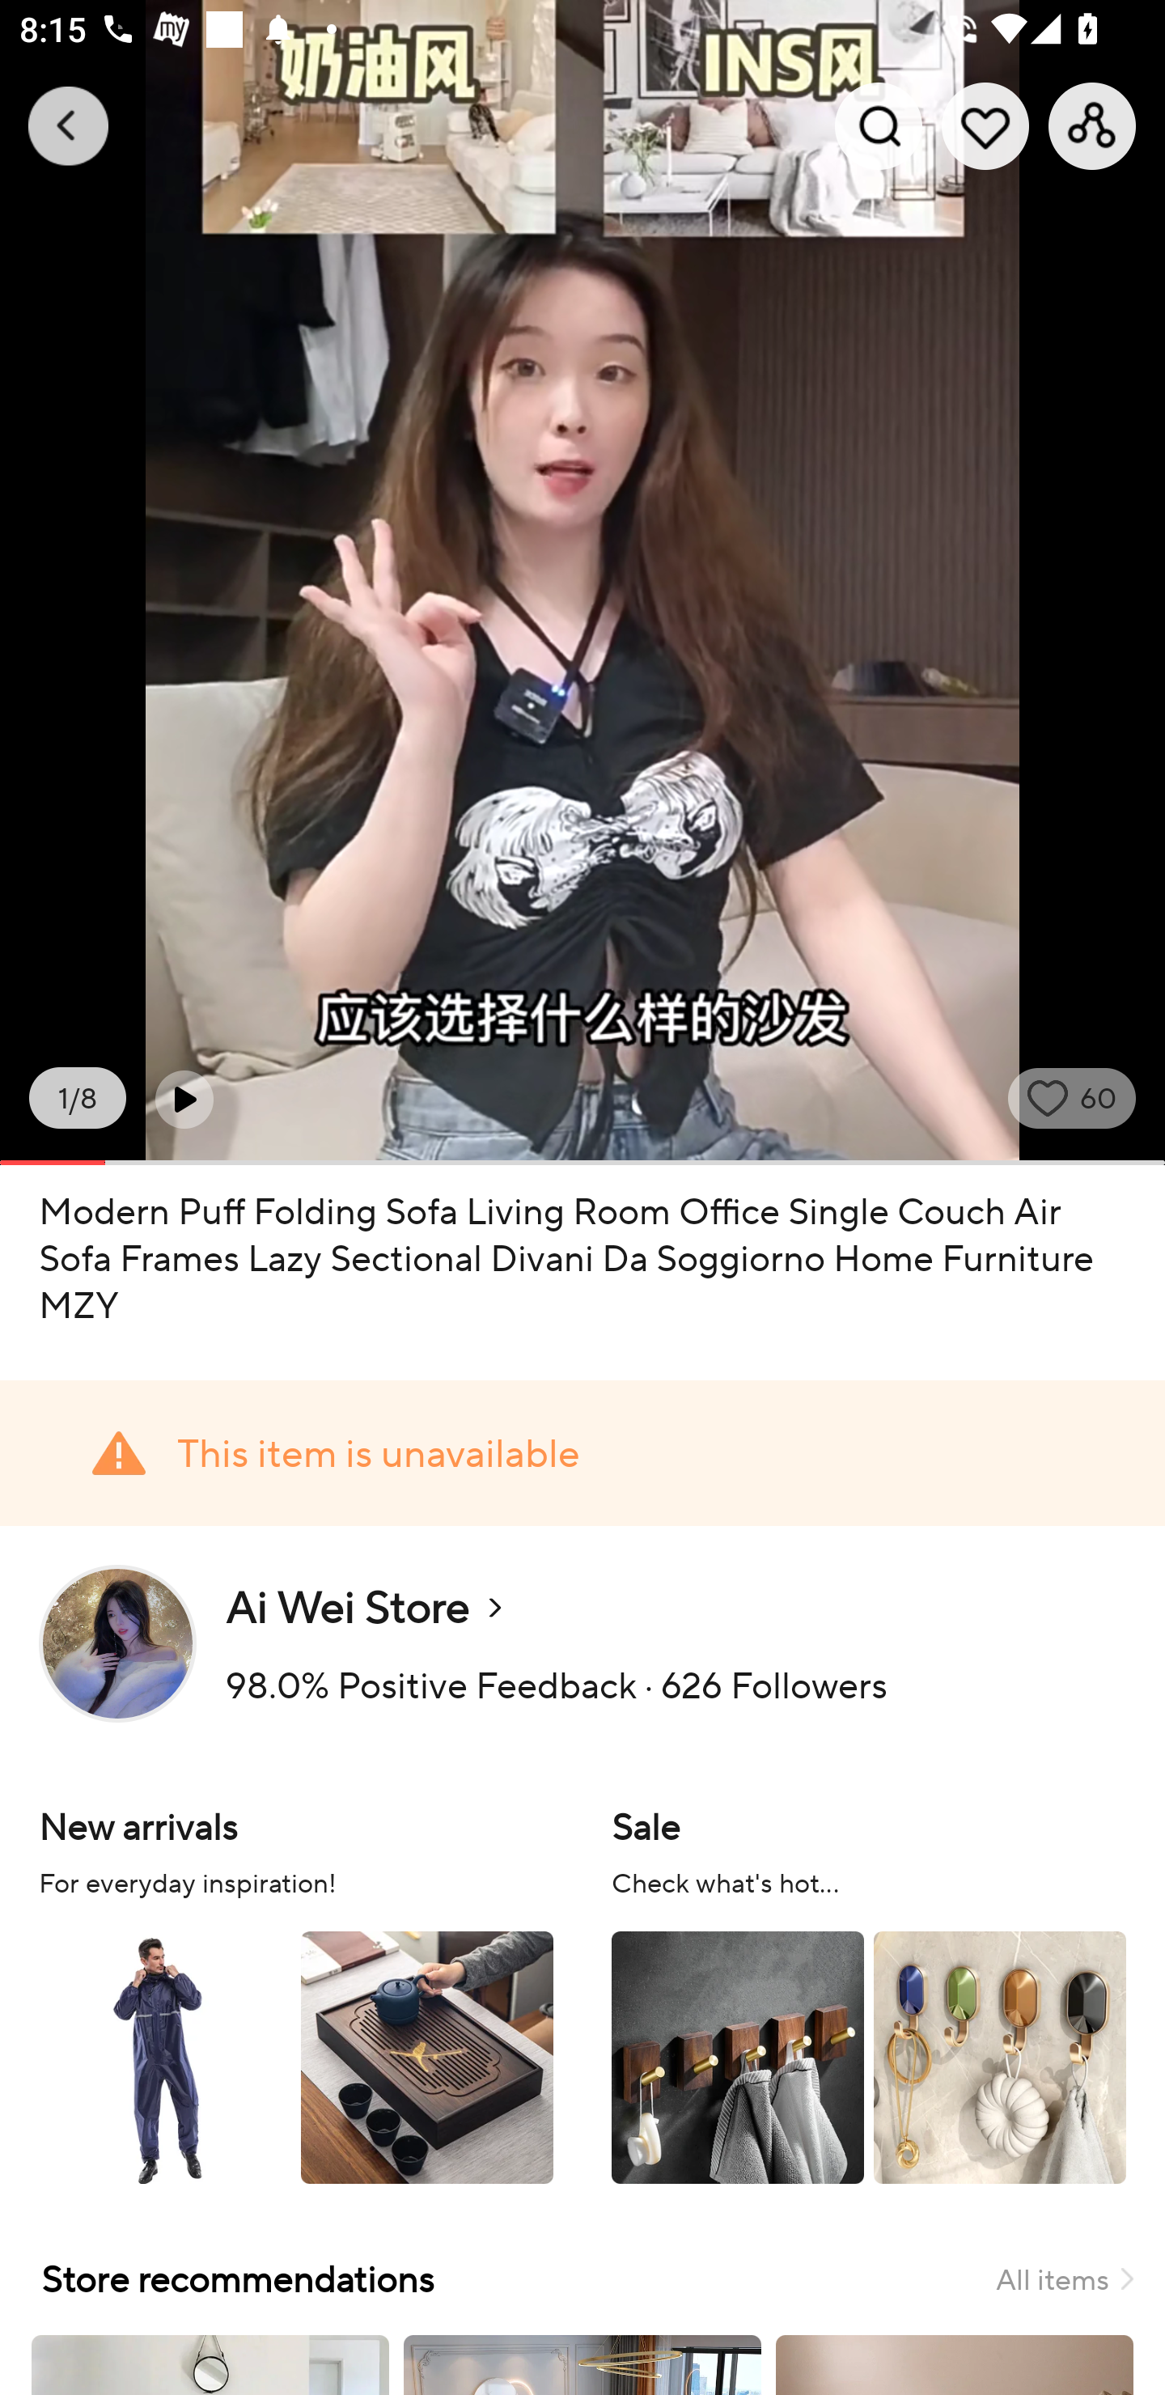 The height and width of the screenshot is (2395, 1165). What do you see at coordinates (1071, 1098) in the screenshot?
I see `wish state 60` at bounding box center [1071, 1098].